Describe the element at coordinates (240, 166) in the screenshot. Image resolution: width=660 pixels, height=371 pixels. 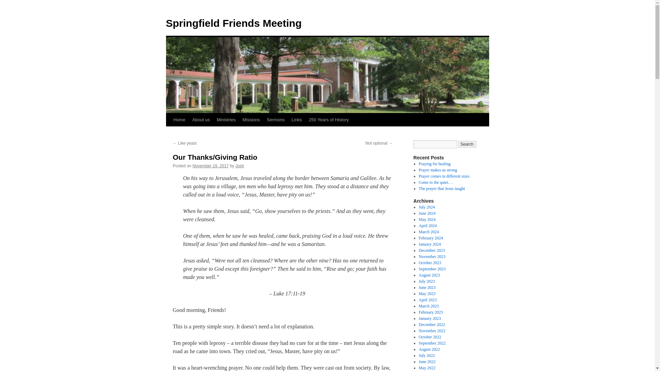
I see `View all posts by Josh` at that location.